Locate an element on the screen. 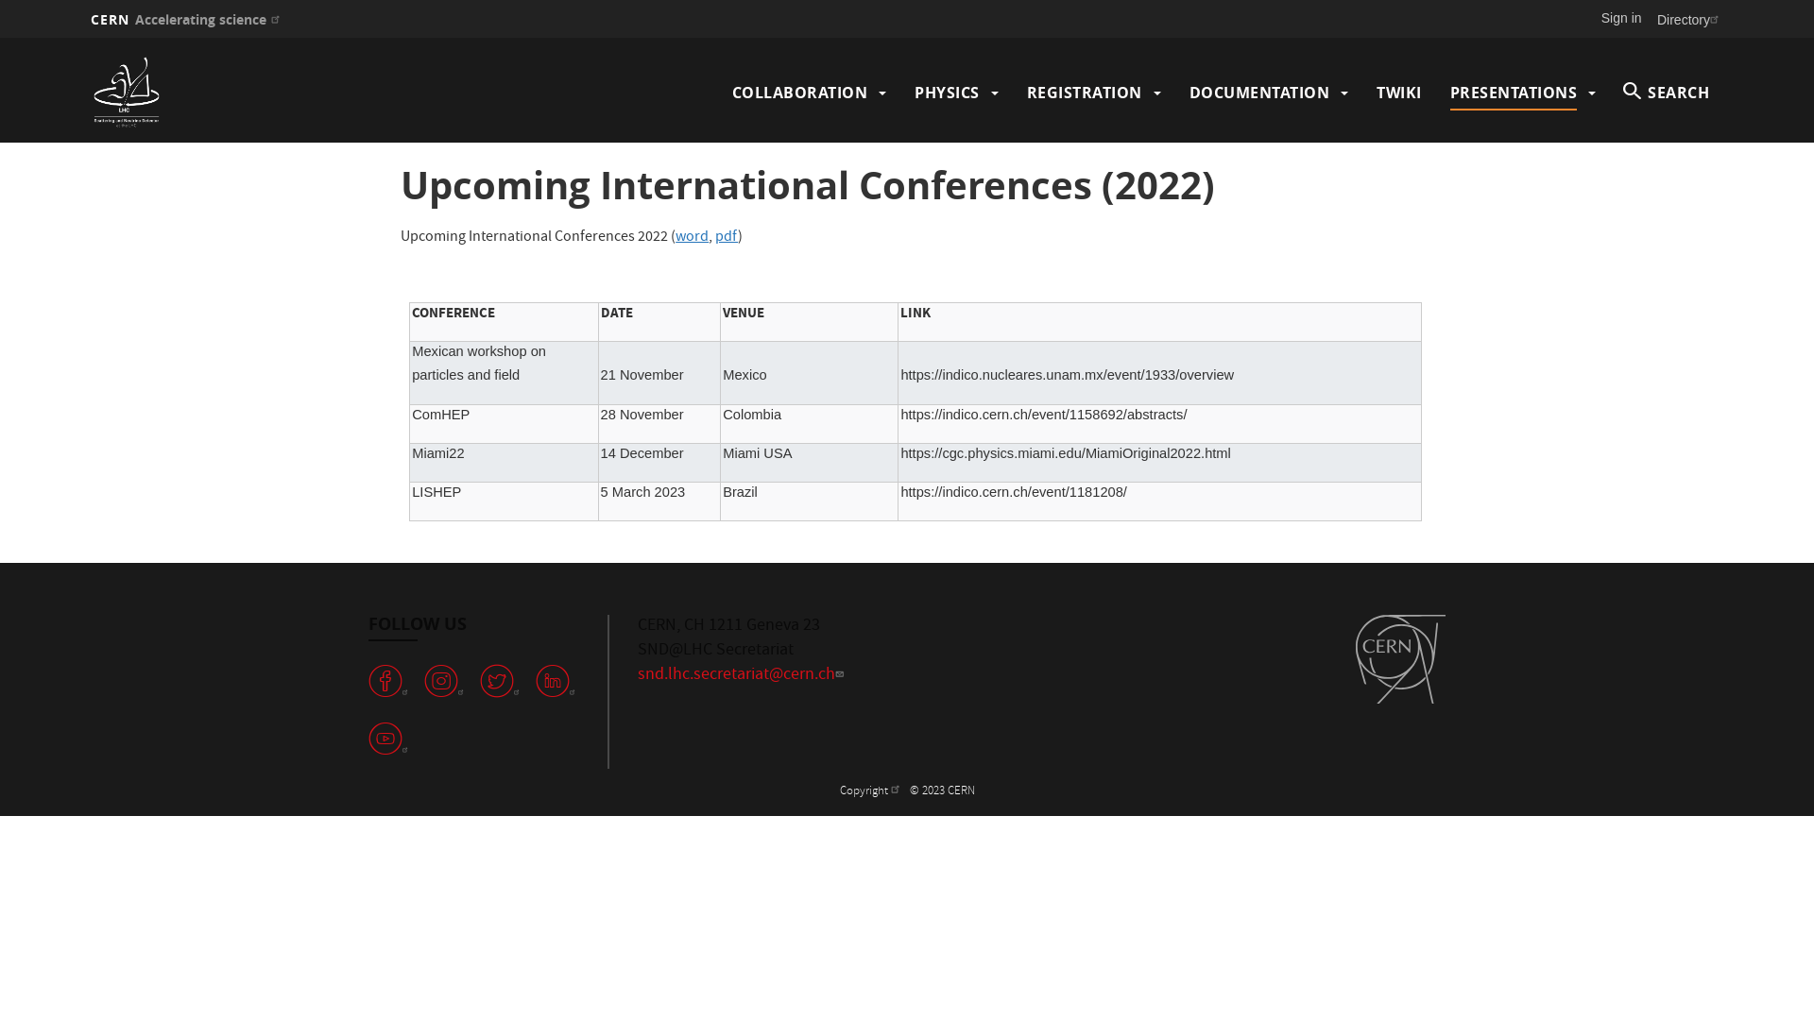 This screenshot has width=1814, height=1020. v(link is external) is located at coordinates (392, 682).